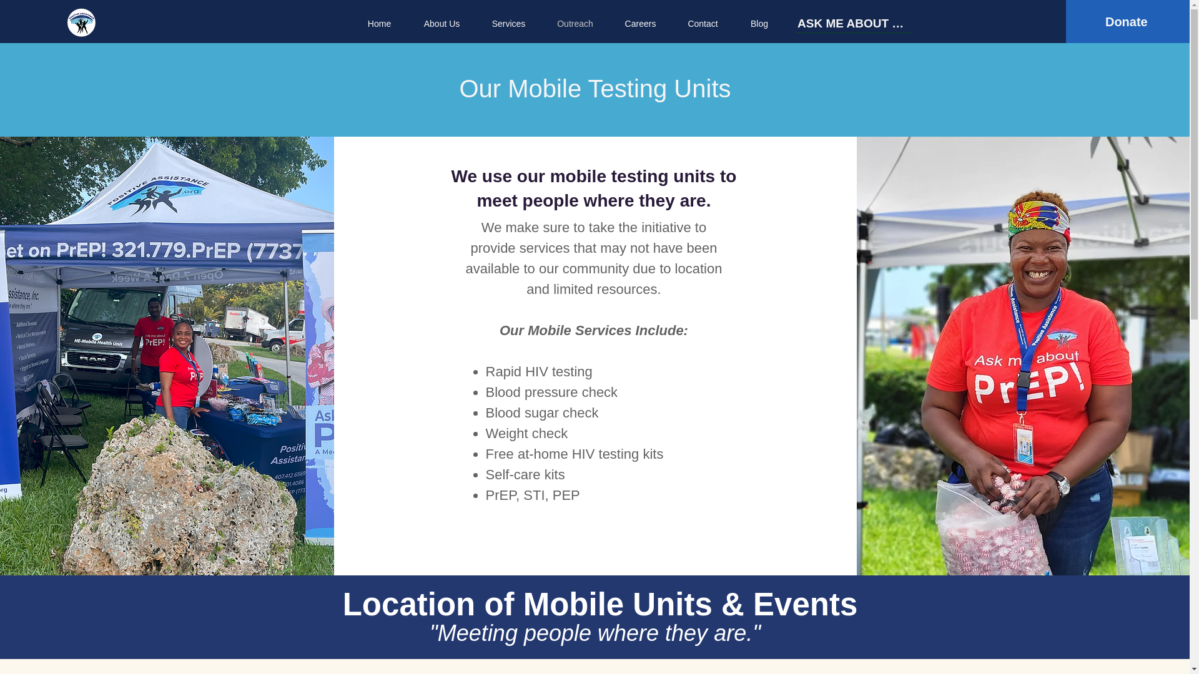  I want to click on Blog, so click(759, 23).